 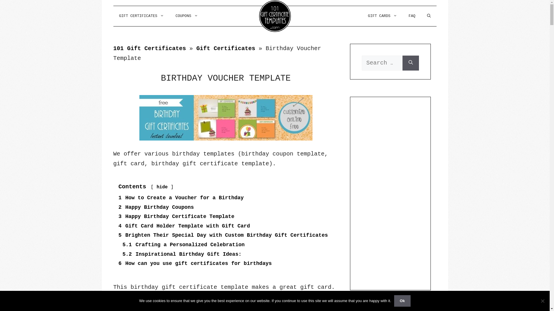 What do you see at coordinates (182, 254) in the screenshot?
I see `5.2 Inspirational Birthday Gift Ideas:` at bounding box center [182, 254].